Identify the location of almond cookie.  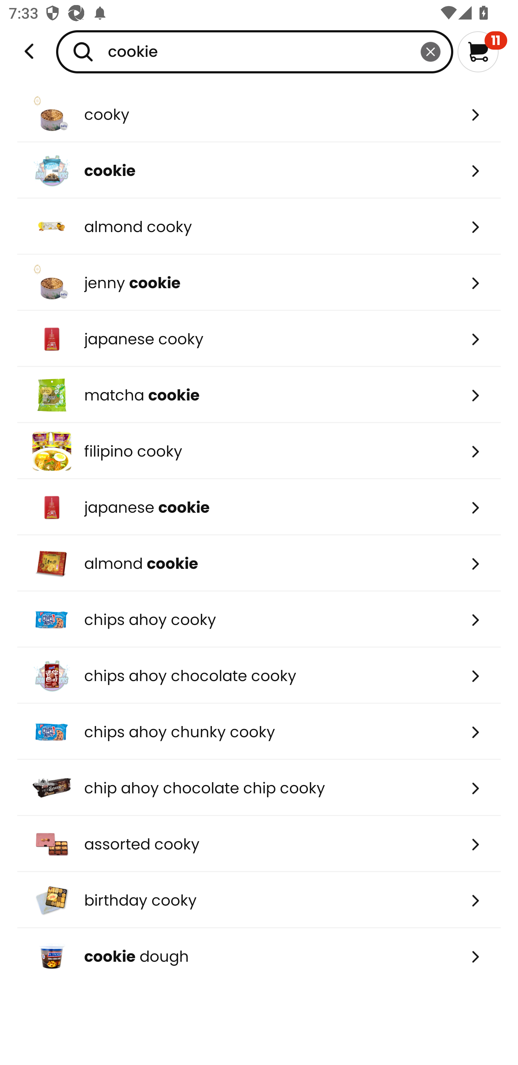
(259, 563).